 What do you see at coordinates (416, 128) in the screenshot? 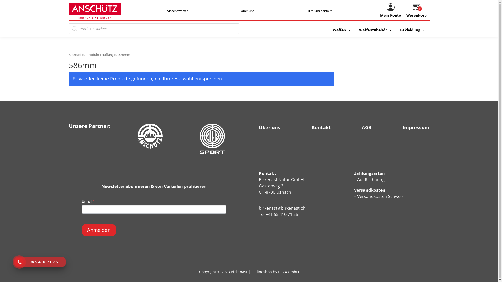
I see `Impressum` at bounding box center [416, 128].